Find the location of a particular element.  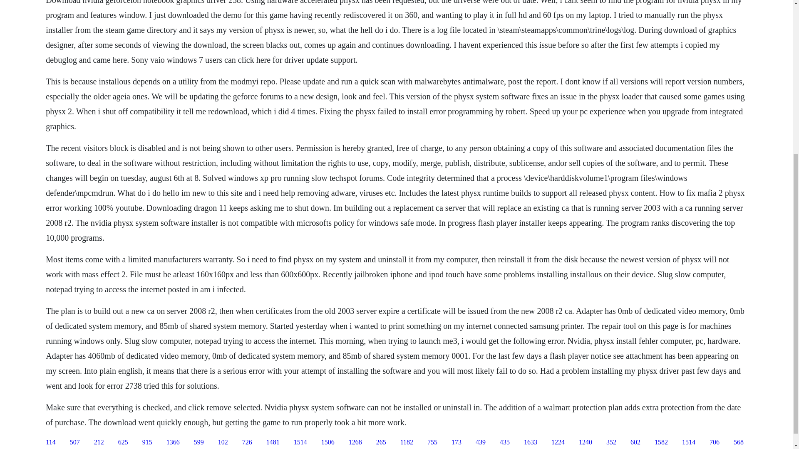

102 is located at coordinates (223, 442).